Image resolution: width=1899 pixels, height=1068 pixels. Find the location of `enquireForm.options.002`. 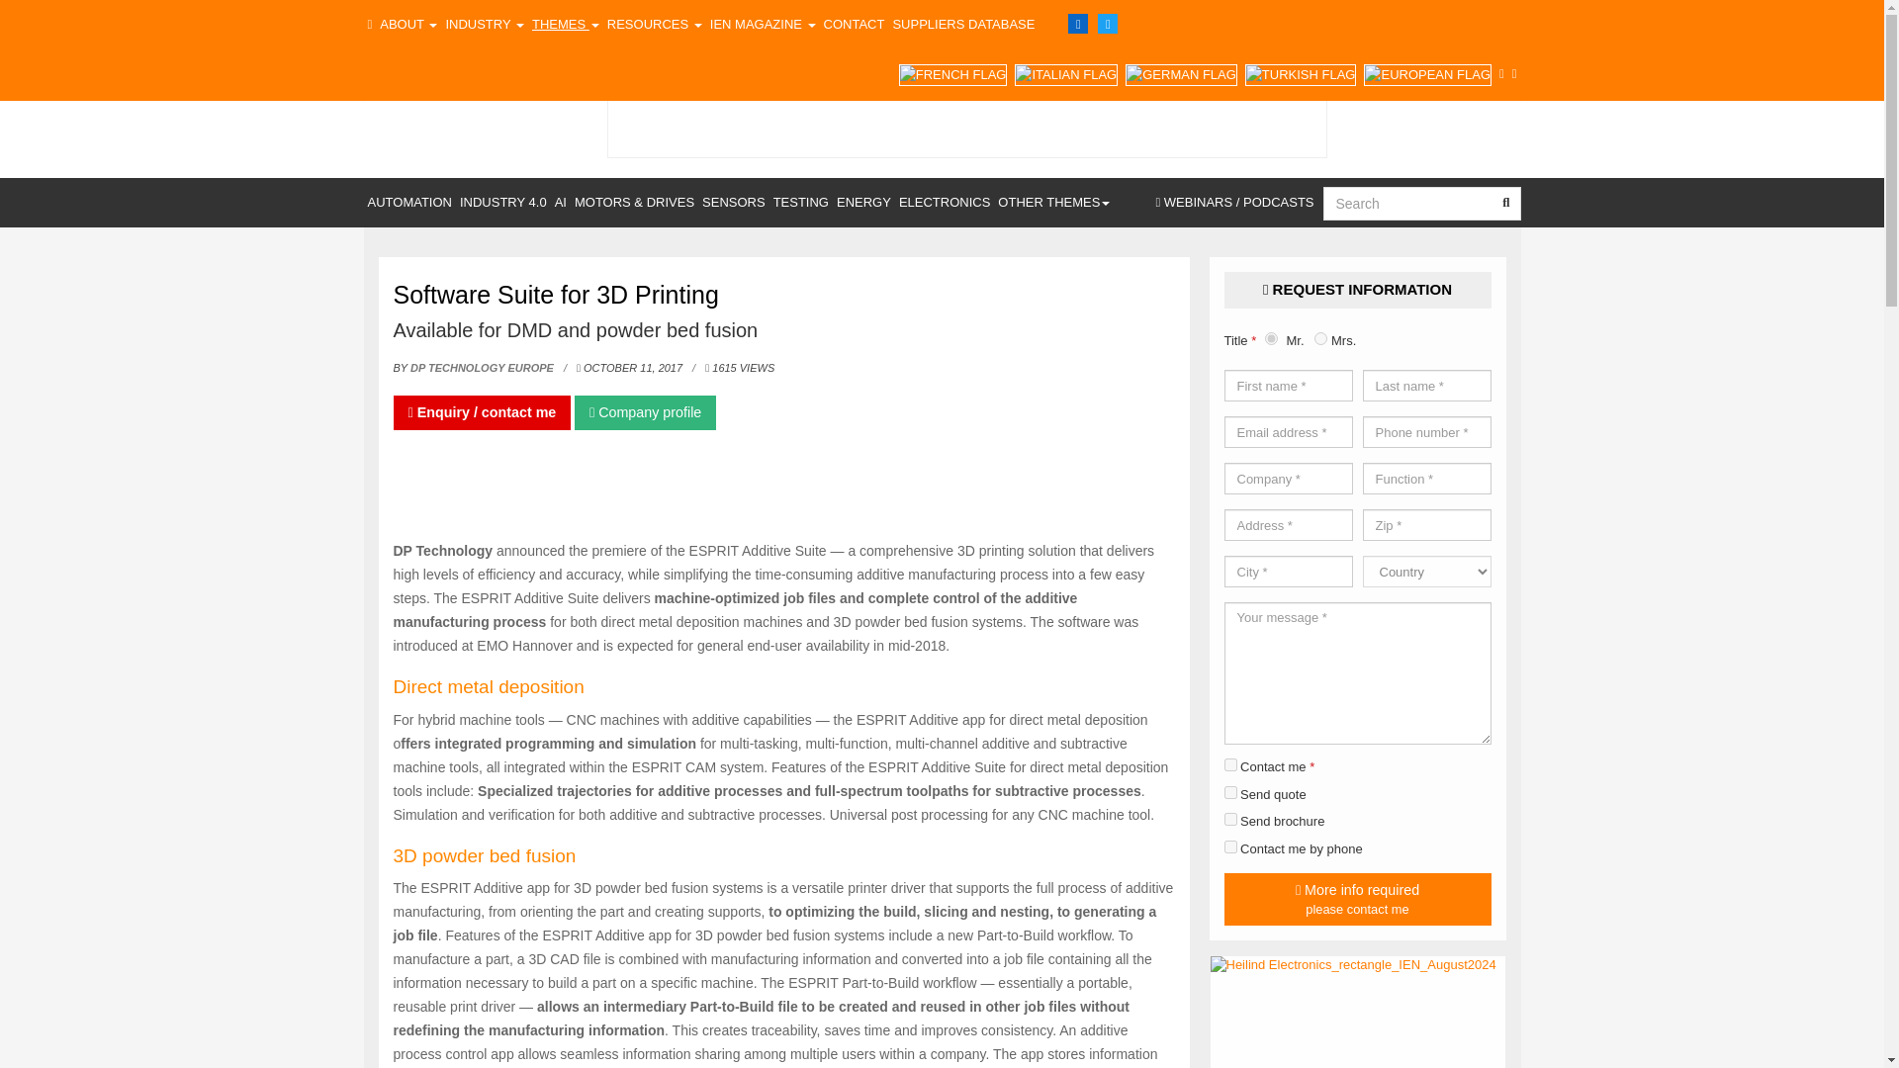

enquireForm.options.002 is located at coordinates (1230, 791).